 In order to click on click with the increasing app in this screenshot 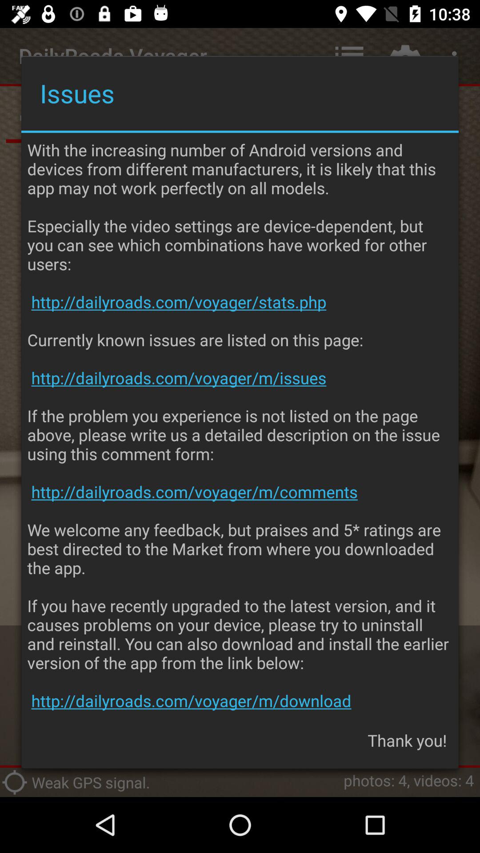, I will do `click(240, 425)`.